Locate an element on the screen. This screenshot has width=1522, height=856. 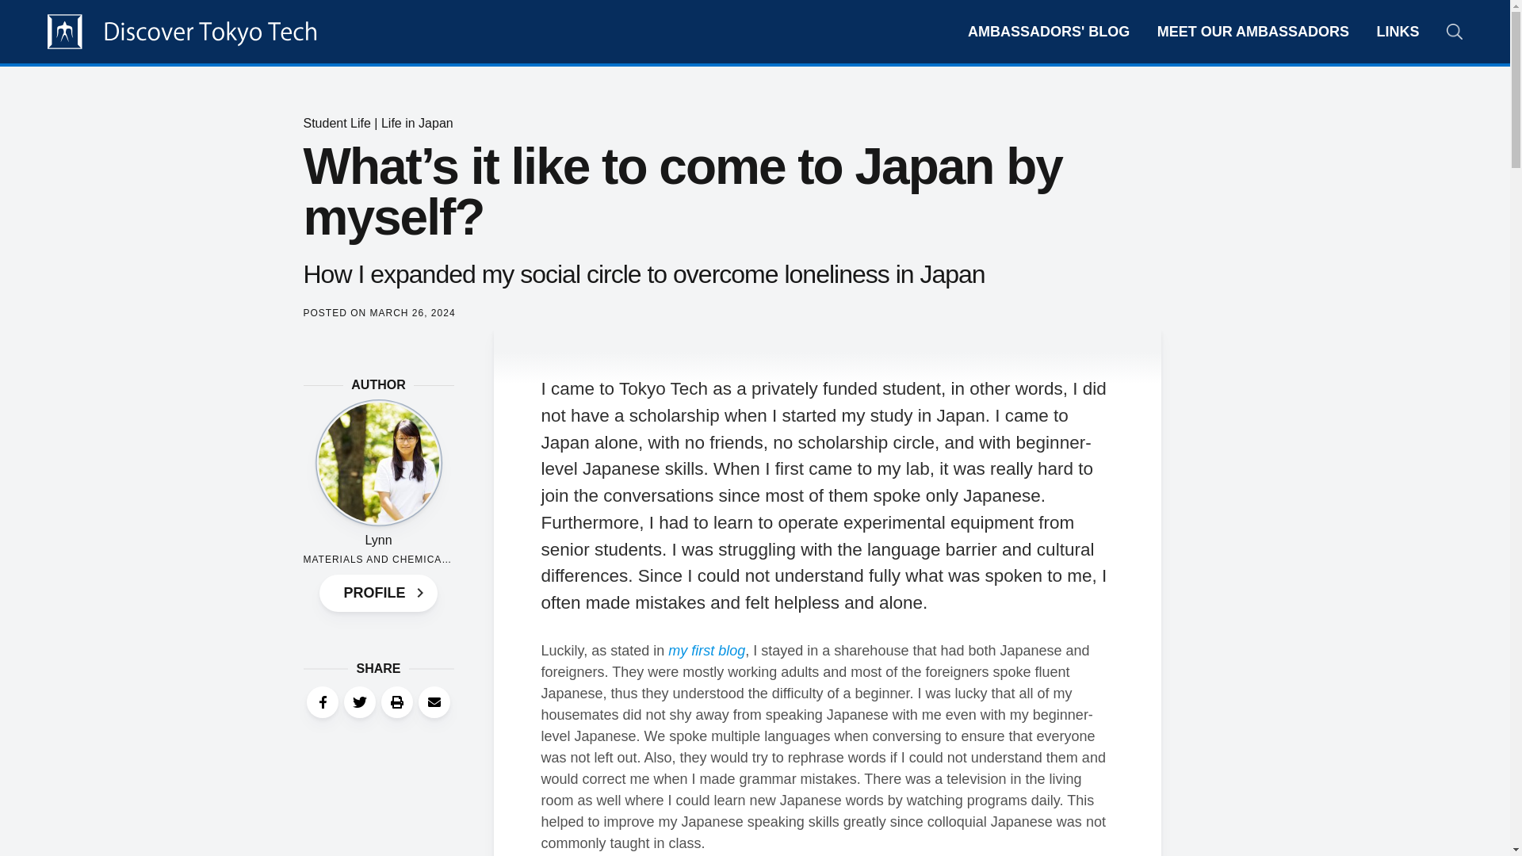
MEET OUR AMBASSADORS is located at coordinates (1252, 32).